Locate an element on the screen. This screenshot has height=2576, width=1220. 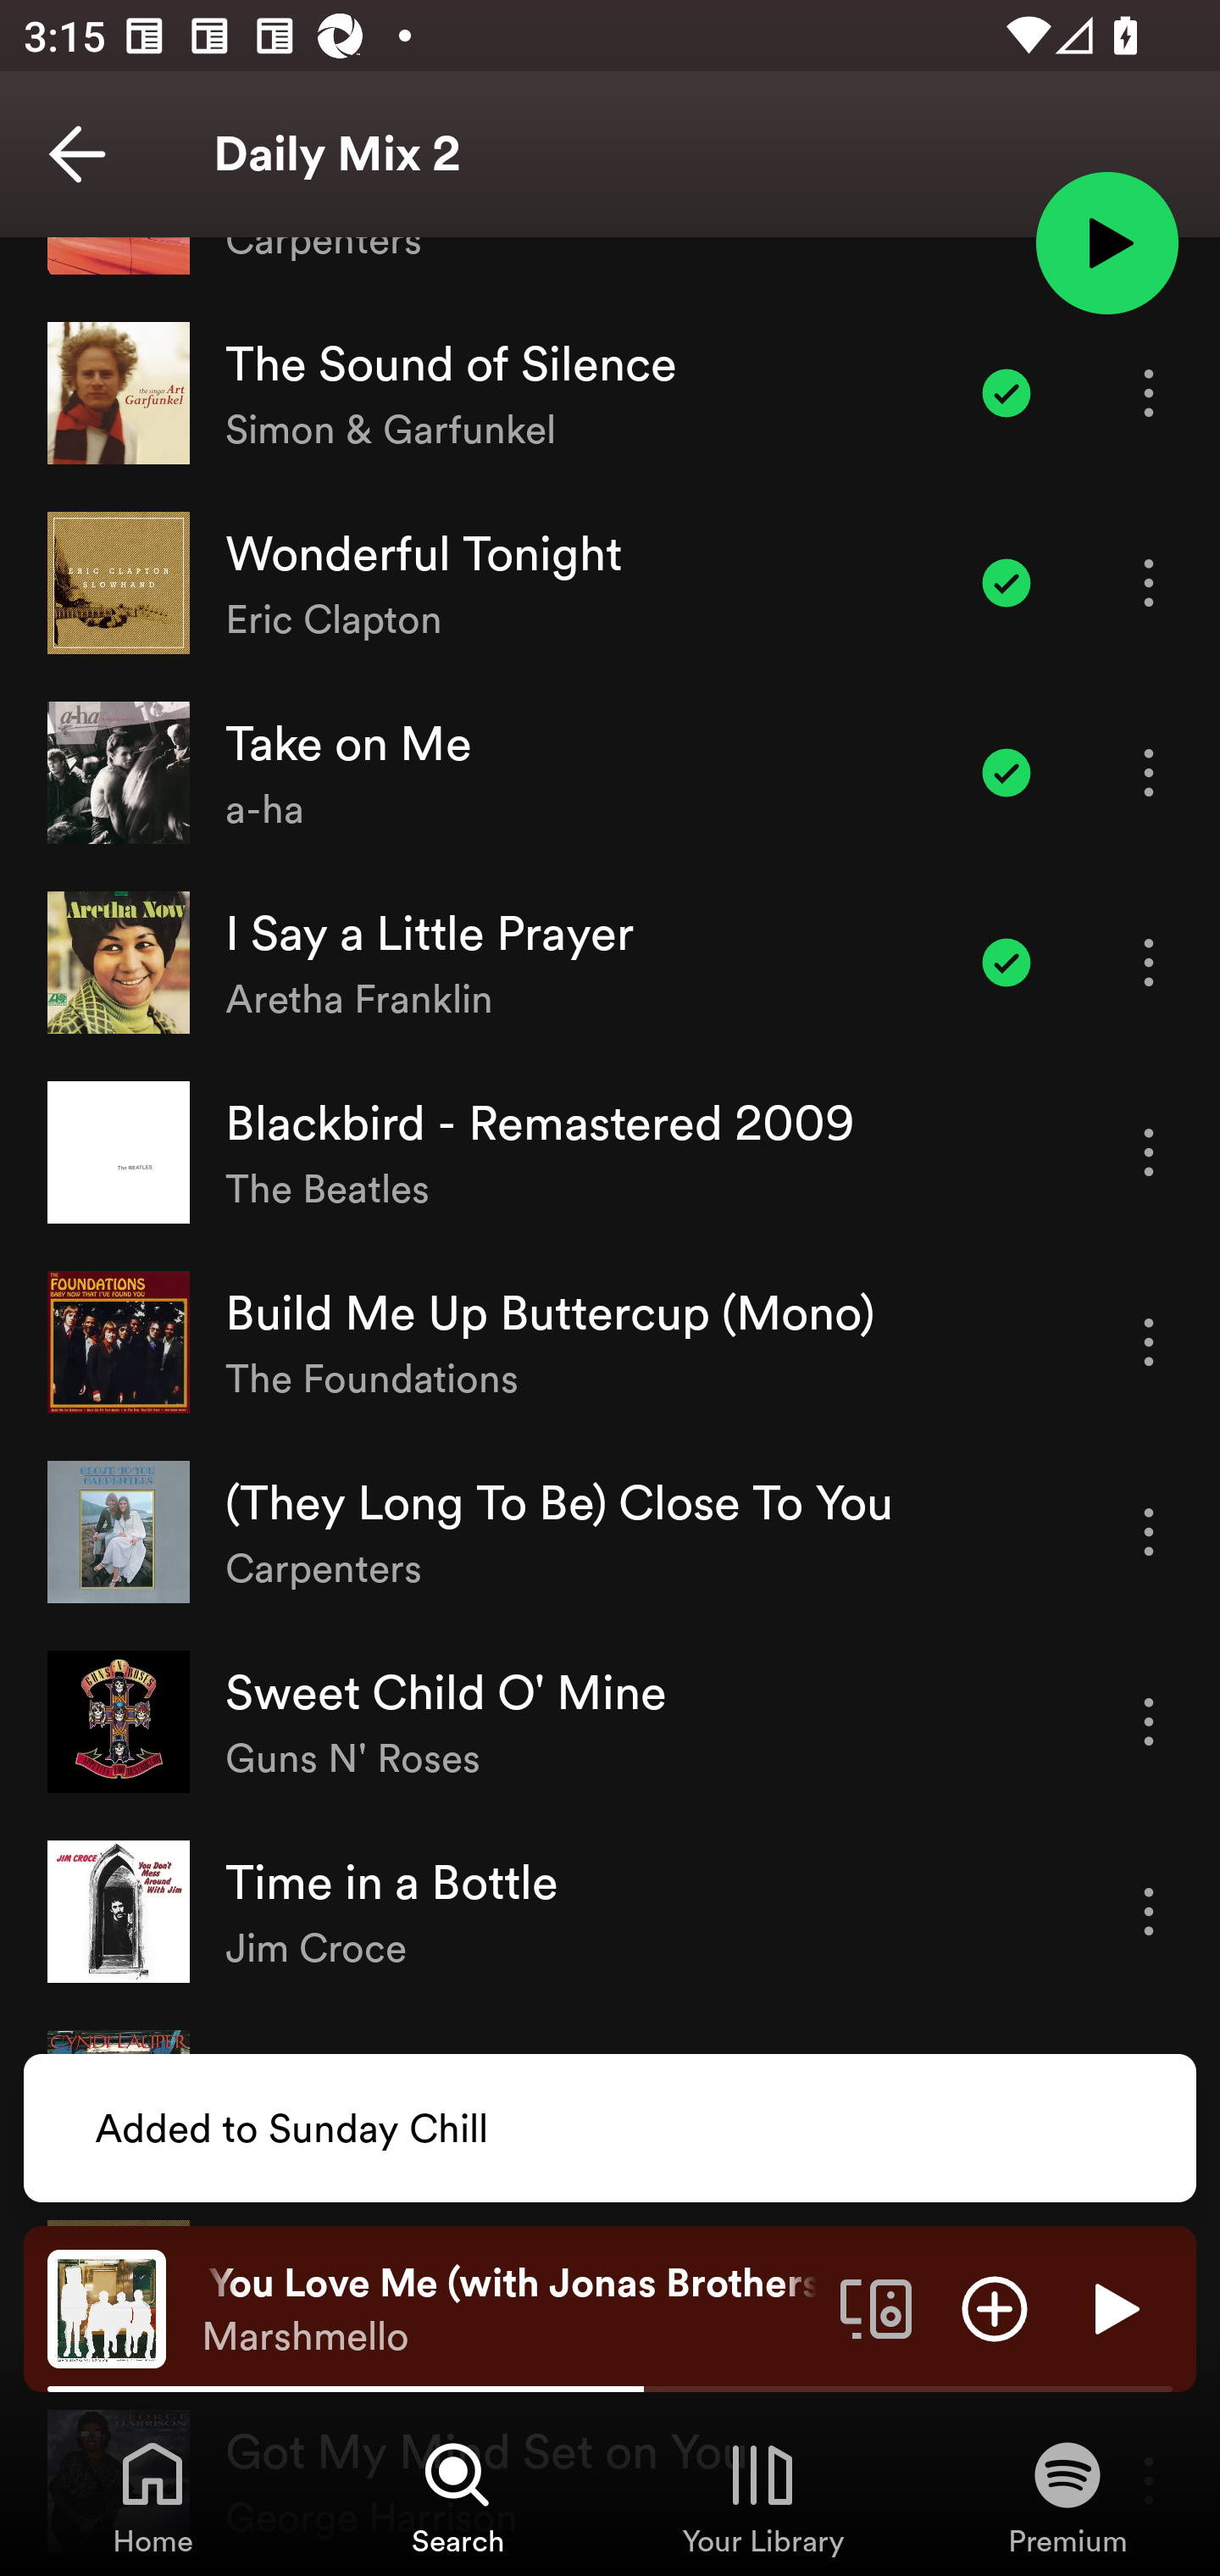
Item added is located at coordinates (1006, 773).